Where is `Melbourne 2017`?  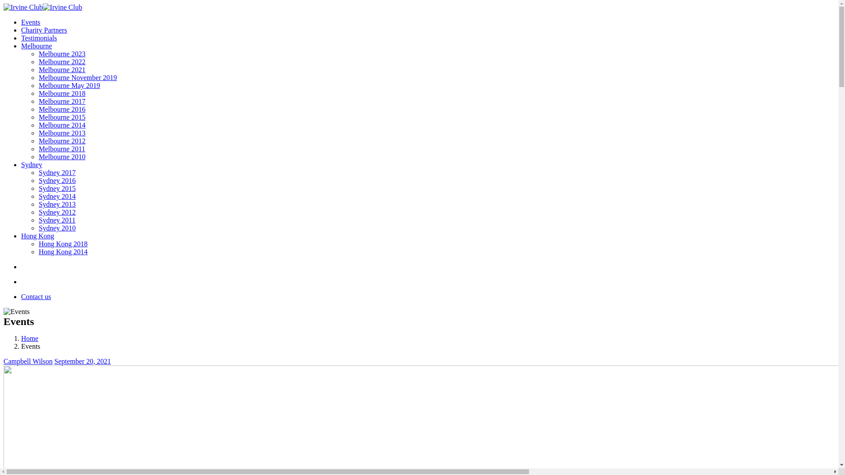
Melbourne 2017 is located at coordinates (62, 101).